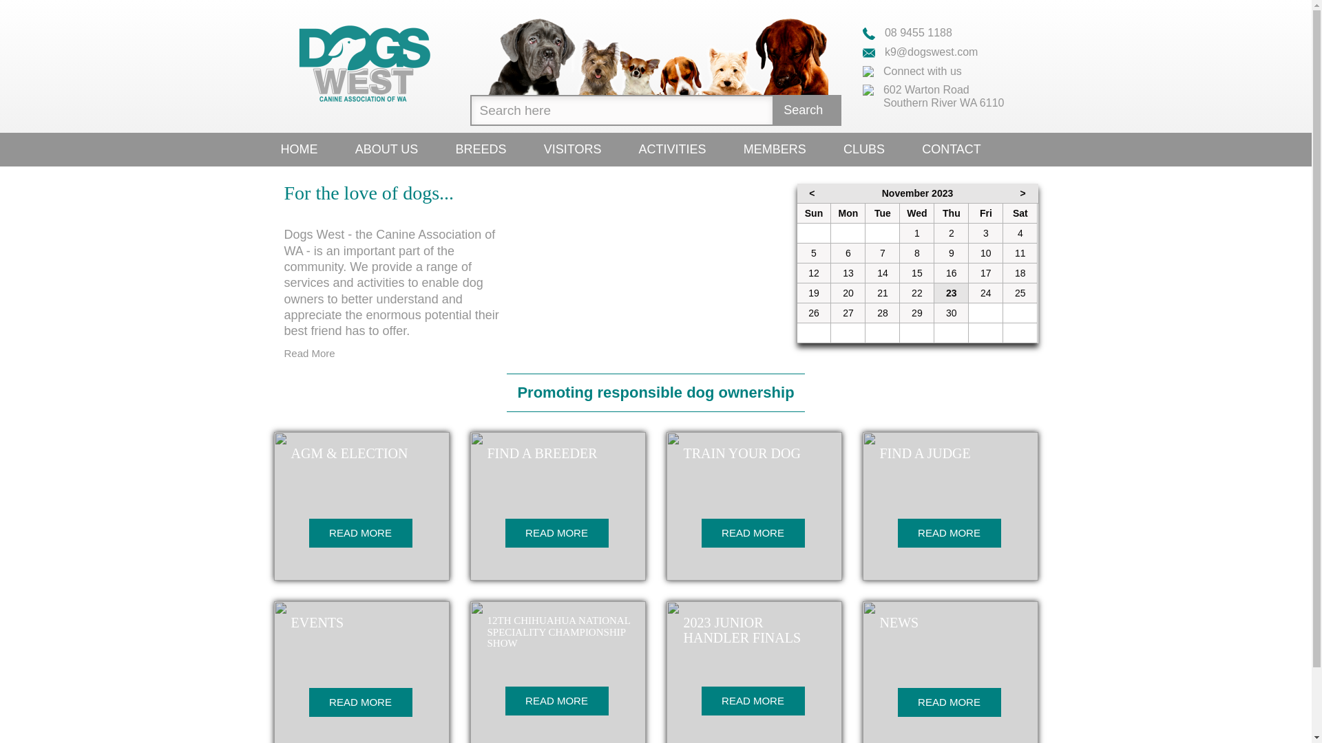  Describe the element at coordinates (912, 72) in the screenshot. I see `Connect with us` at that location.